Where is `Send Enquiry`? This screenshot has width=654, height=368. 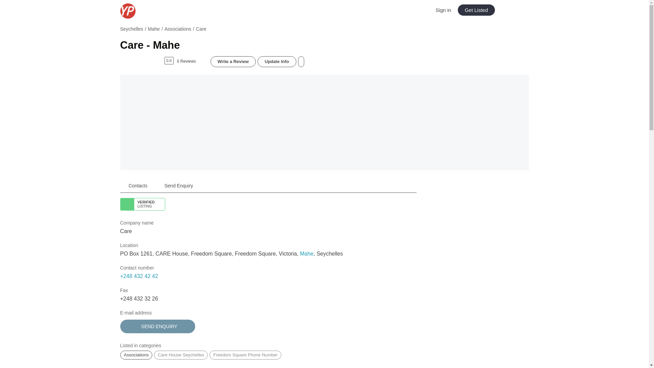 Send Enquiry is located at coordinates (178, 185).